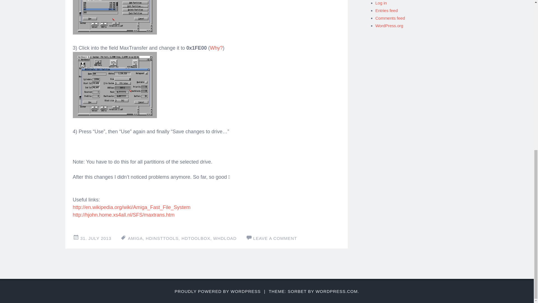 The height and width of the screenshot is (303, 538). I want to click on LEAVE A COMMENT, so click(275, 238).